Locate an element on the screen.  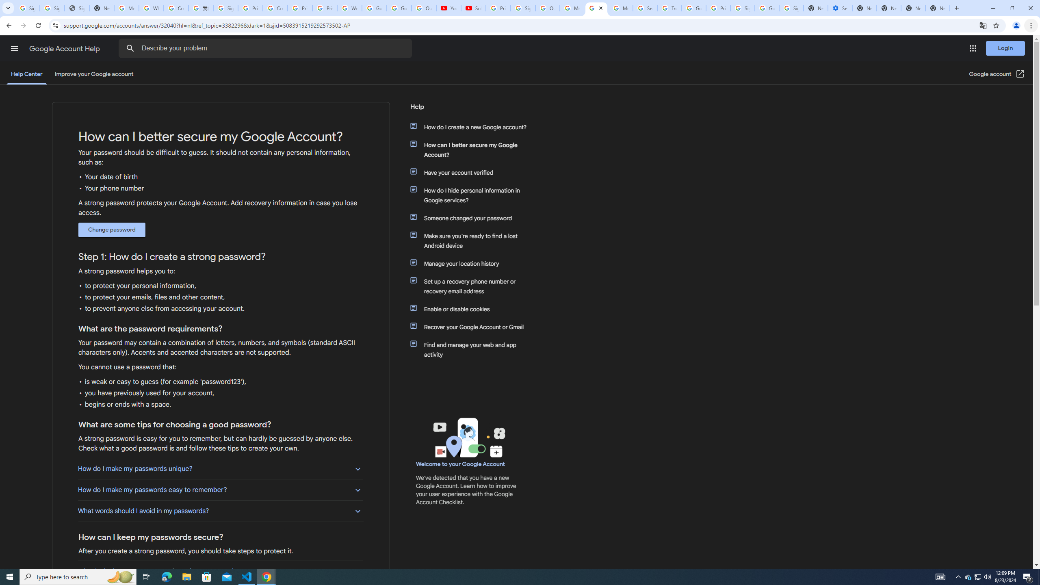
Search our Doodle Library Collection - Google Doodles is located at coordinates (645, 8).